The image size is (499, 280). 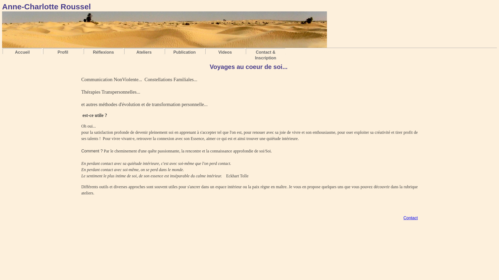 What do you see at coordinates (266, 55) in the screenshot?
I see `Contact & Inscription` at bounding box center [266, 55].